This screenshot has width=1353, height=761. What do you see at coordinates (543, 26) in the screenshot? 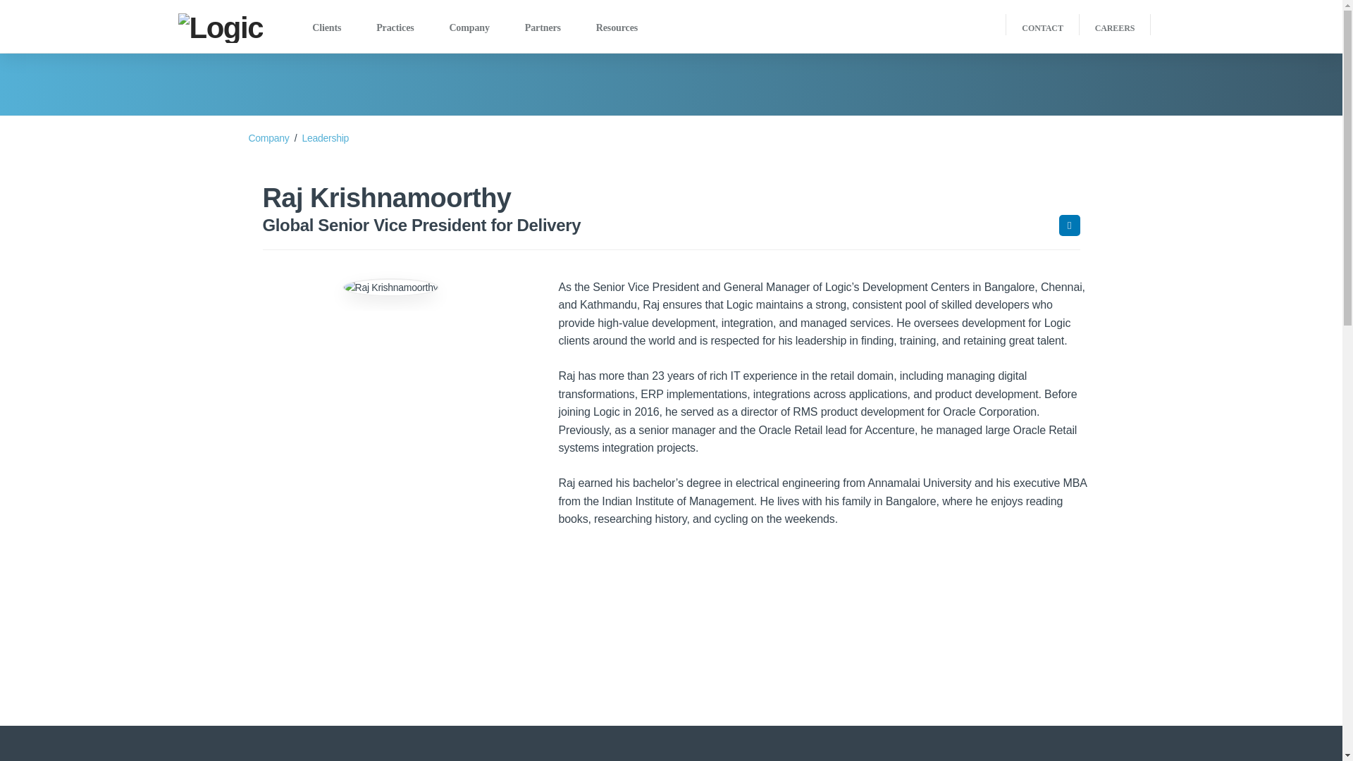
I see `Partners` at bounding box center [543, 26].